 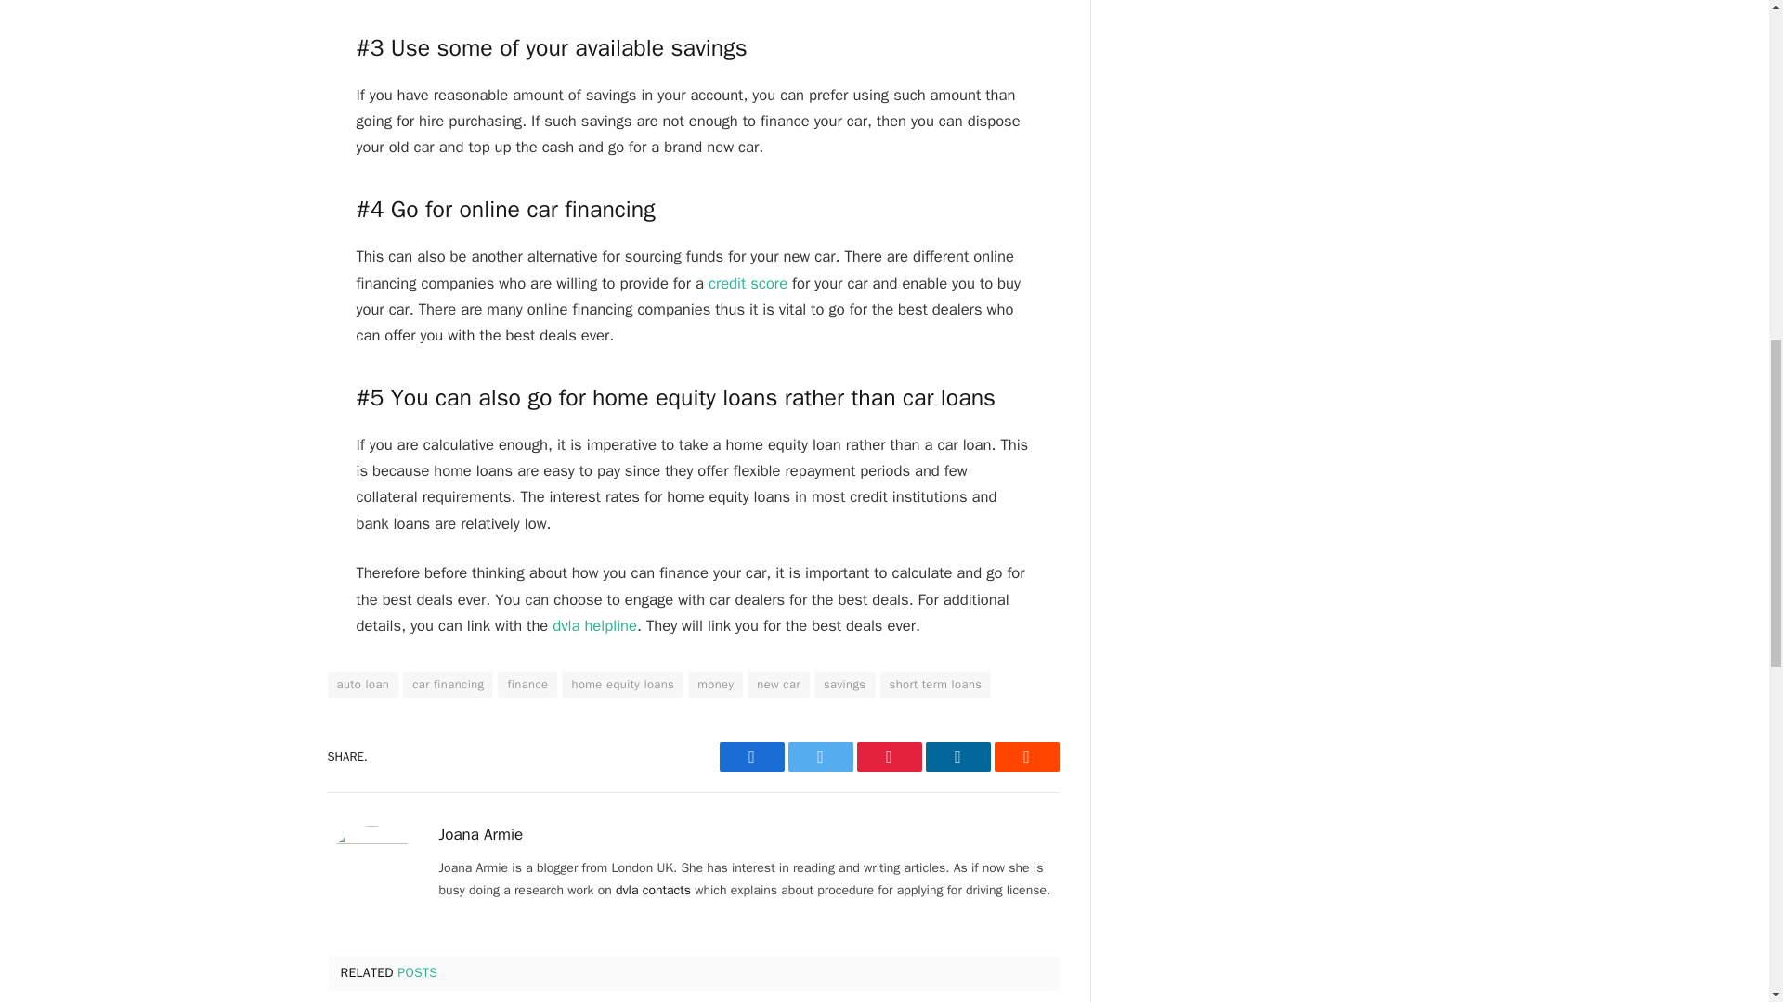 What do you see at coordinates (888, 757) in the screenshot?
I see `Pinterest` at bounding box center [888, 757].